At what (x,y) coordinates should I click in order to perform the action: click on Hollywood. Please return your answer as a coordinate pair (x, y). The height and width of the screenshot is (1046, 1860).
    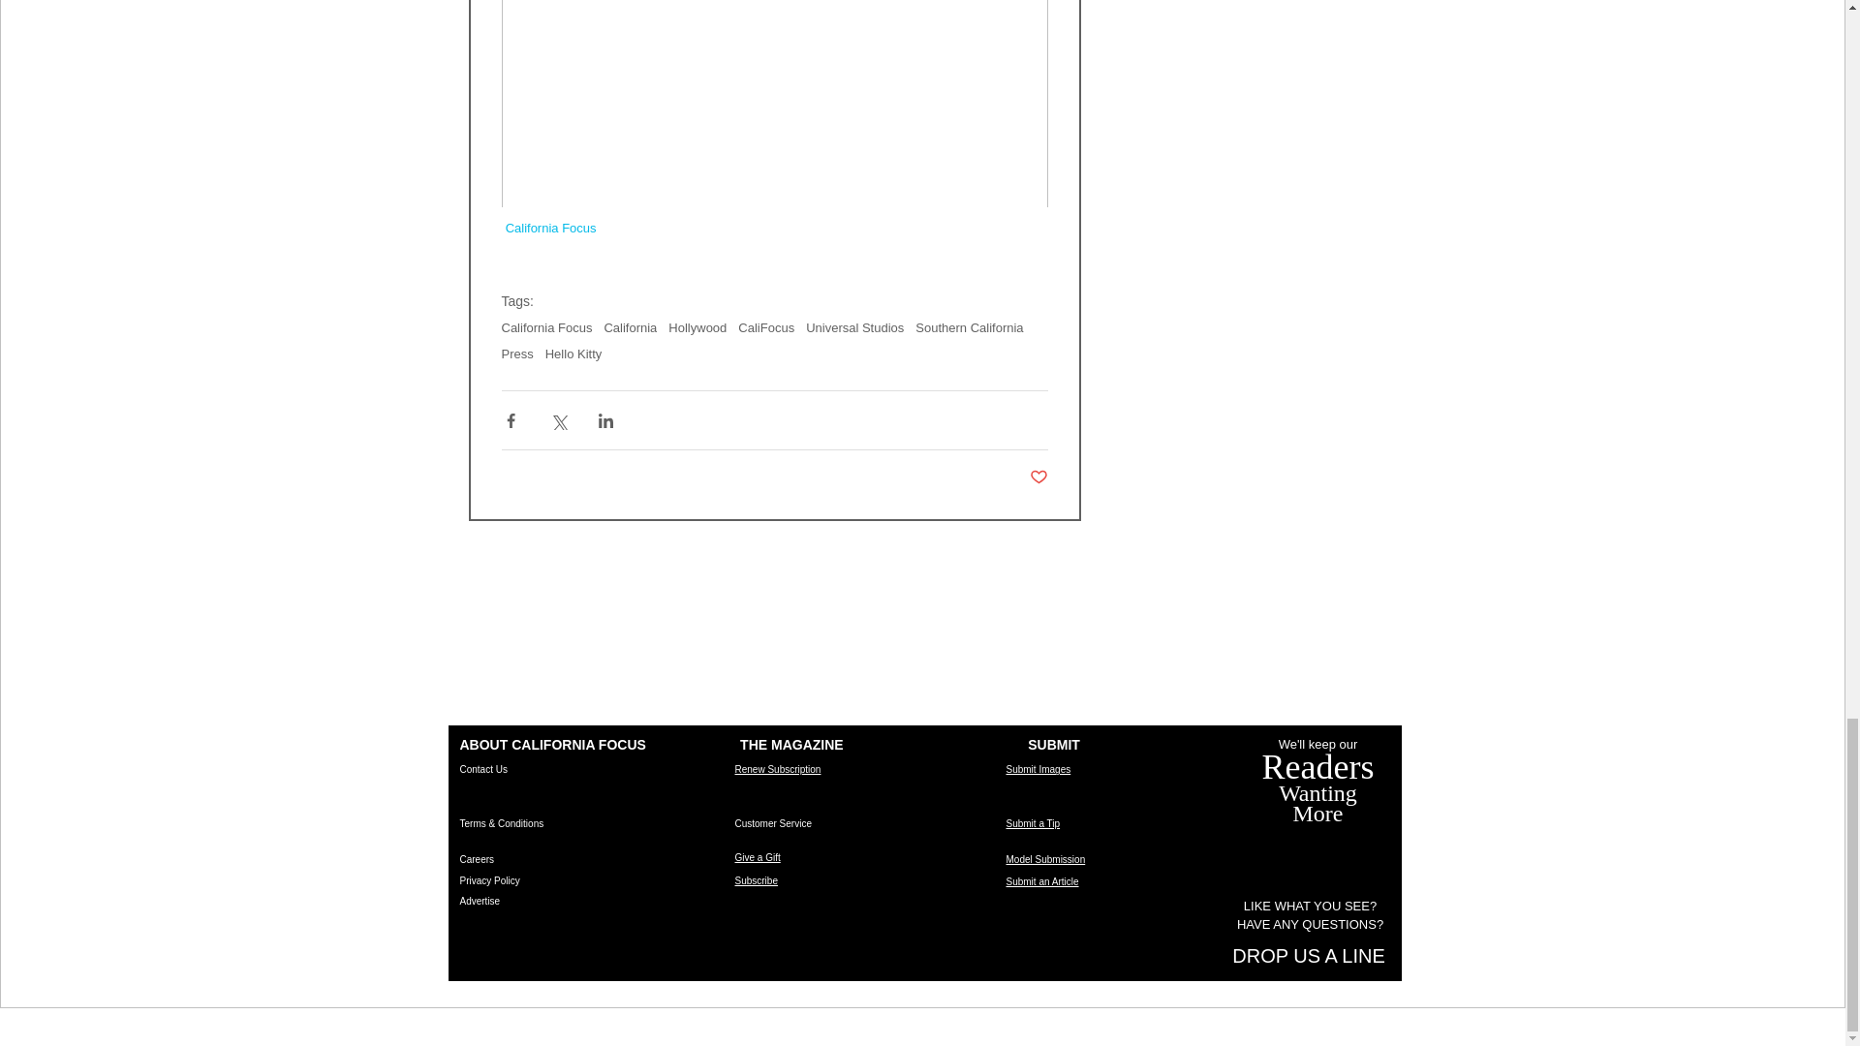
    Looking at the image, I should click on (697, 327).